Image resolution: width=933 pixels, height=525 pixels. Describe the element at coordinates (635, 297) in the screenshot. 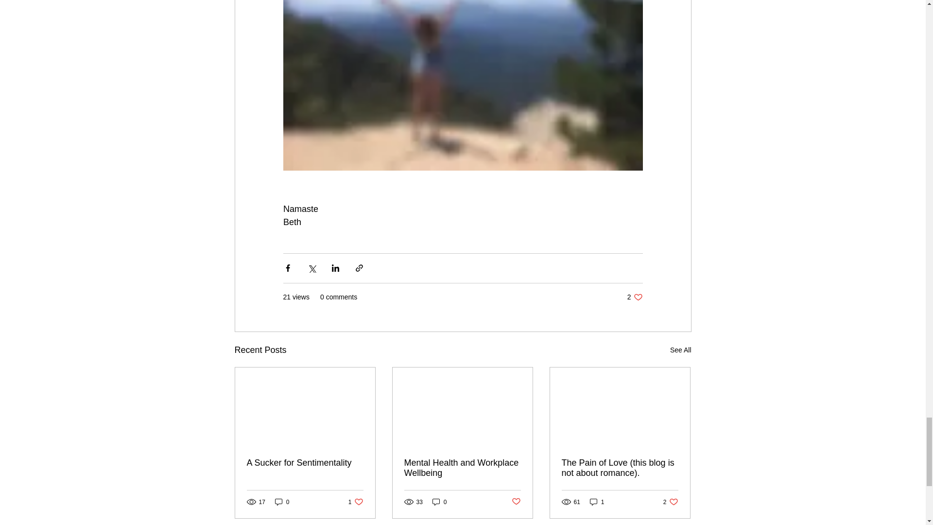

I see `Post not marked as liked` at that location.